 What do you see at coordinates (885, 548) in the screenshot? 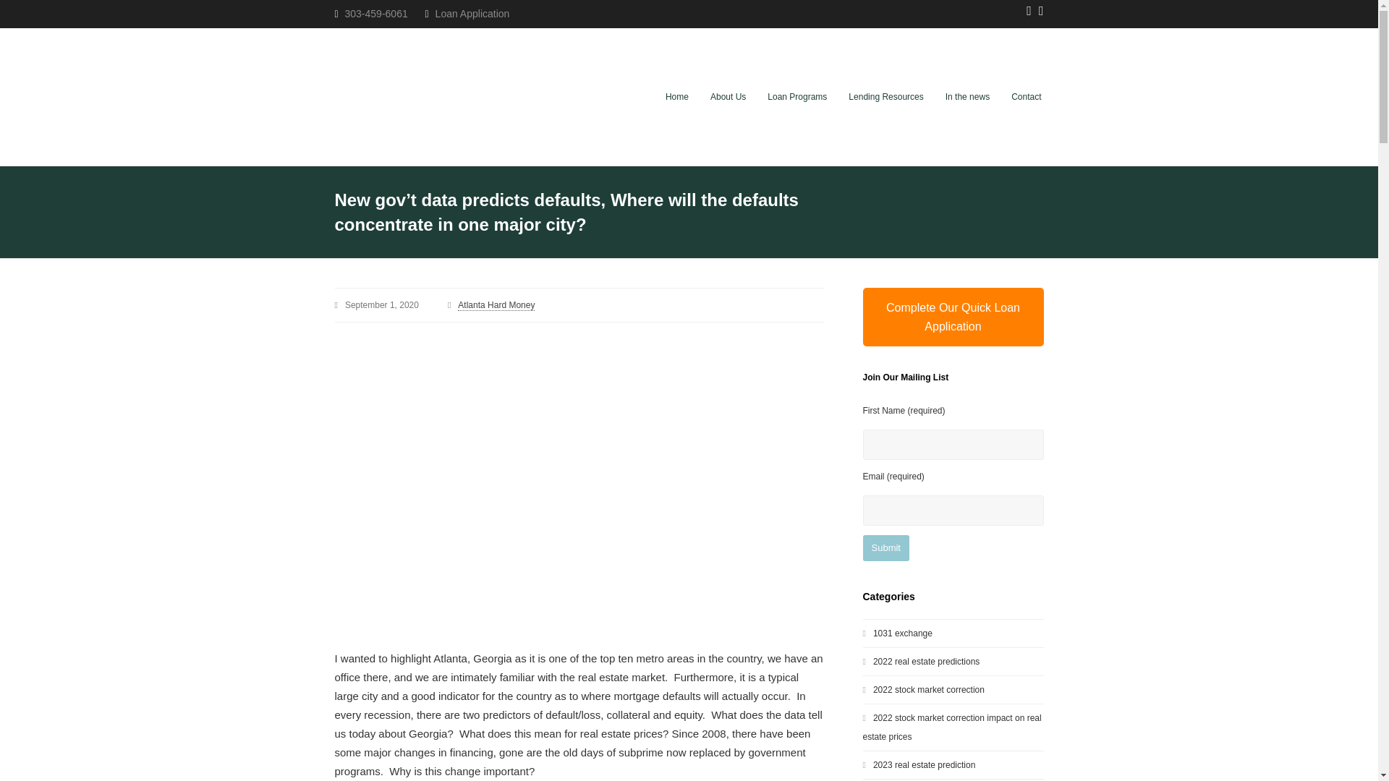
I see `Submit` at bounding box center [885, 548].